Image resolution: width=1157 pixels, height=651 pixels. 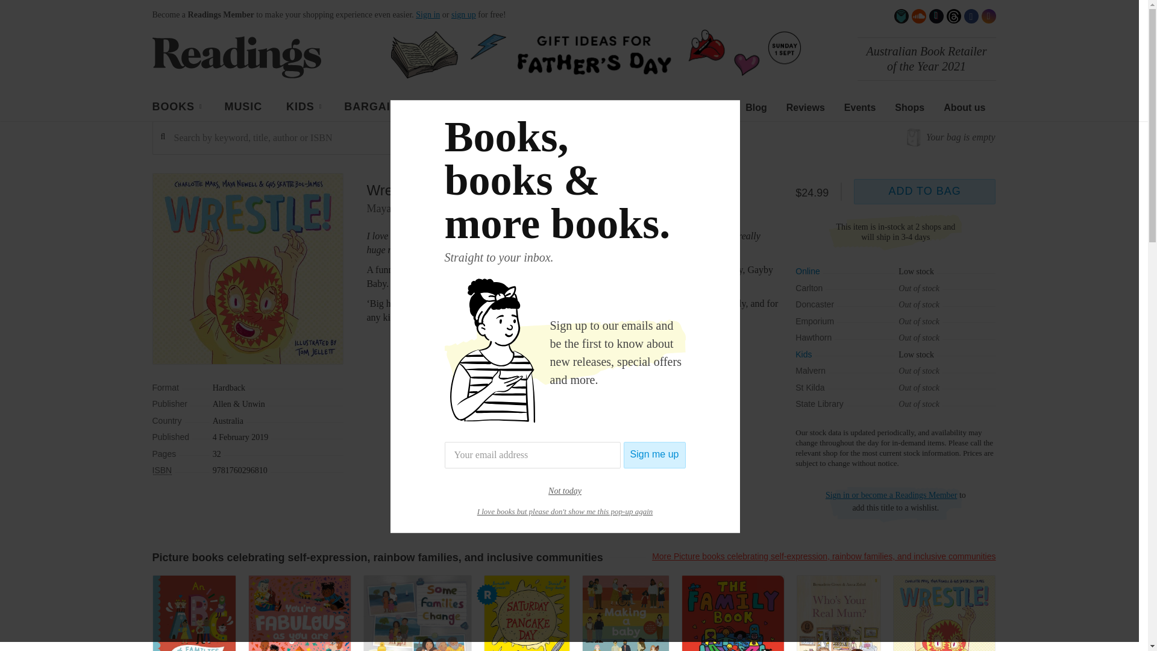 What do you see at coordinates (427, 14) in the screenshot?
I see `Sign in` at bounding box center [427, 14].